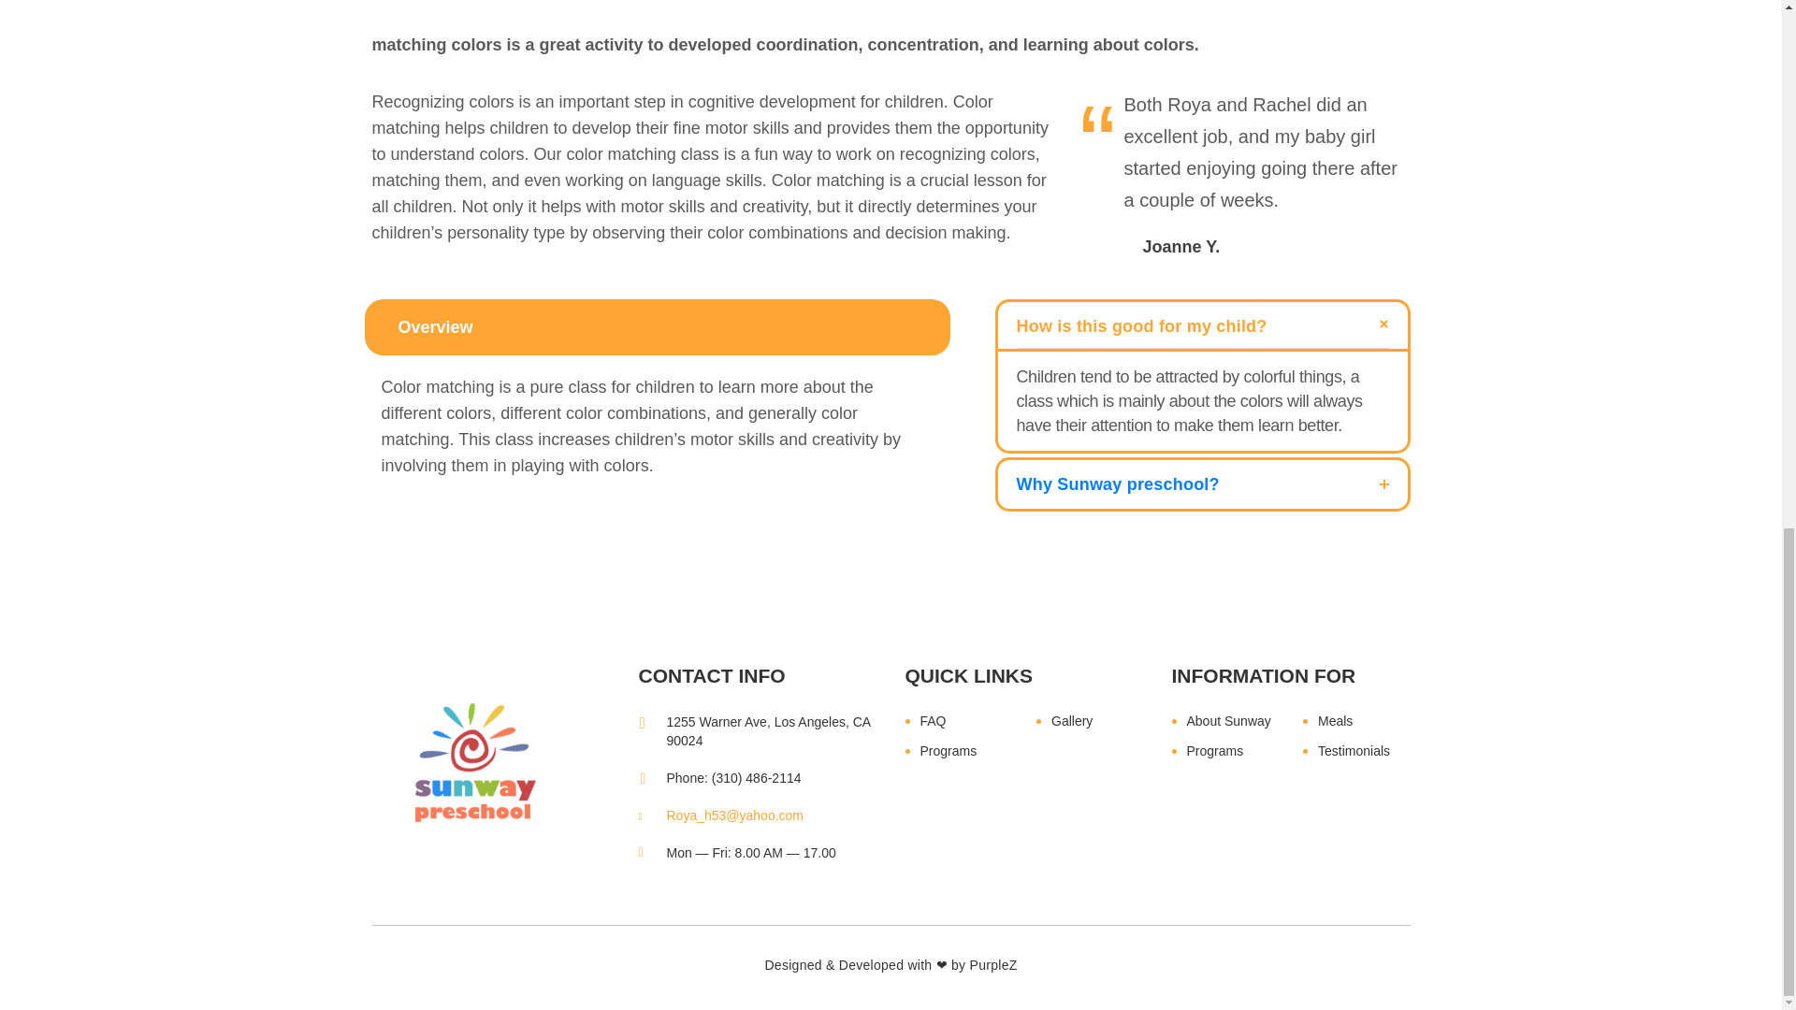 This screenshot has width=1796, height=1010. Describe the element at coordinates (435, 327) in the screenshot. I see `Overview` at that location.